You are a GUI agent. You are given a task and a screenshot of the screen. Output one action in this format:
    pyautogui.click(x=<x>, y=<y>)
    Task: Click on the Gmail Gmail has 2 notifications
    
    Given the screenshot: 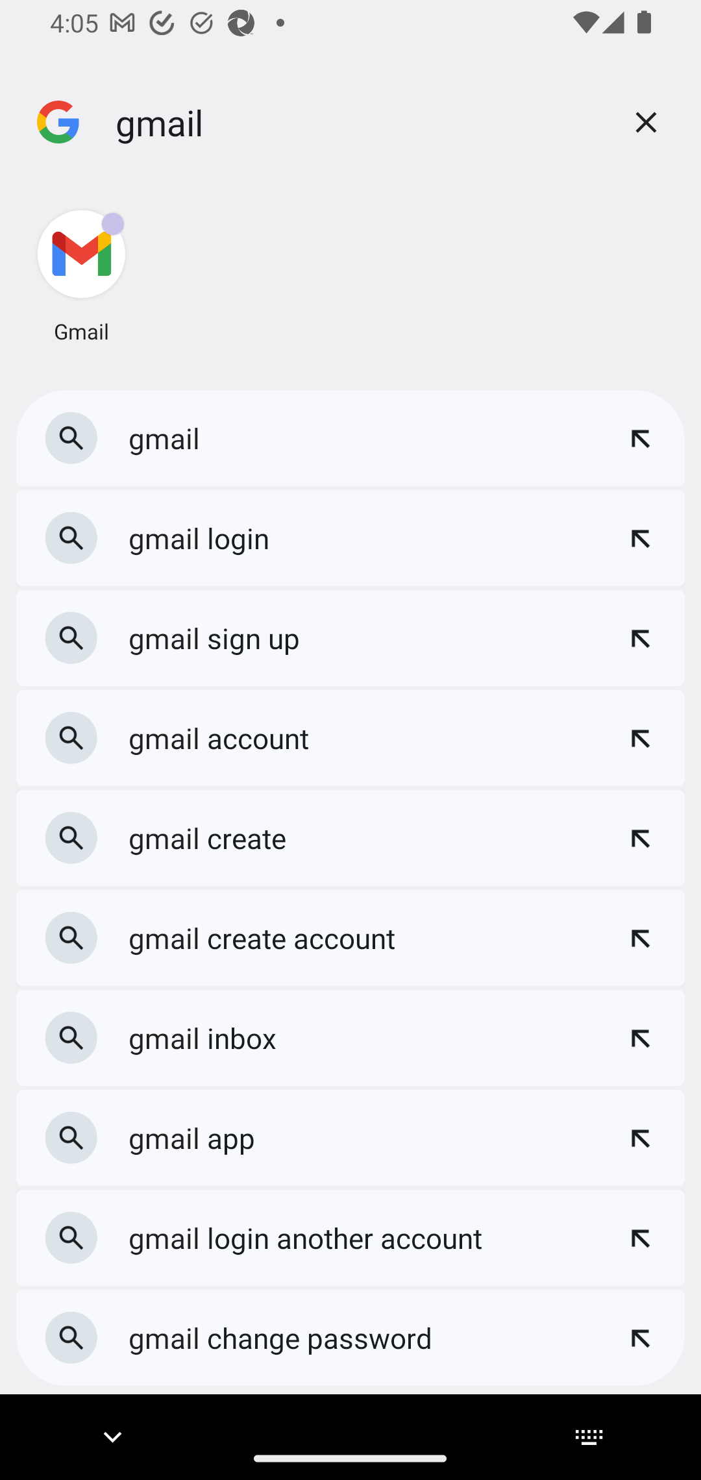 What is the action you would take?
    pyautogui.click(x=80, y=275)
    